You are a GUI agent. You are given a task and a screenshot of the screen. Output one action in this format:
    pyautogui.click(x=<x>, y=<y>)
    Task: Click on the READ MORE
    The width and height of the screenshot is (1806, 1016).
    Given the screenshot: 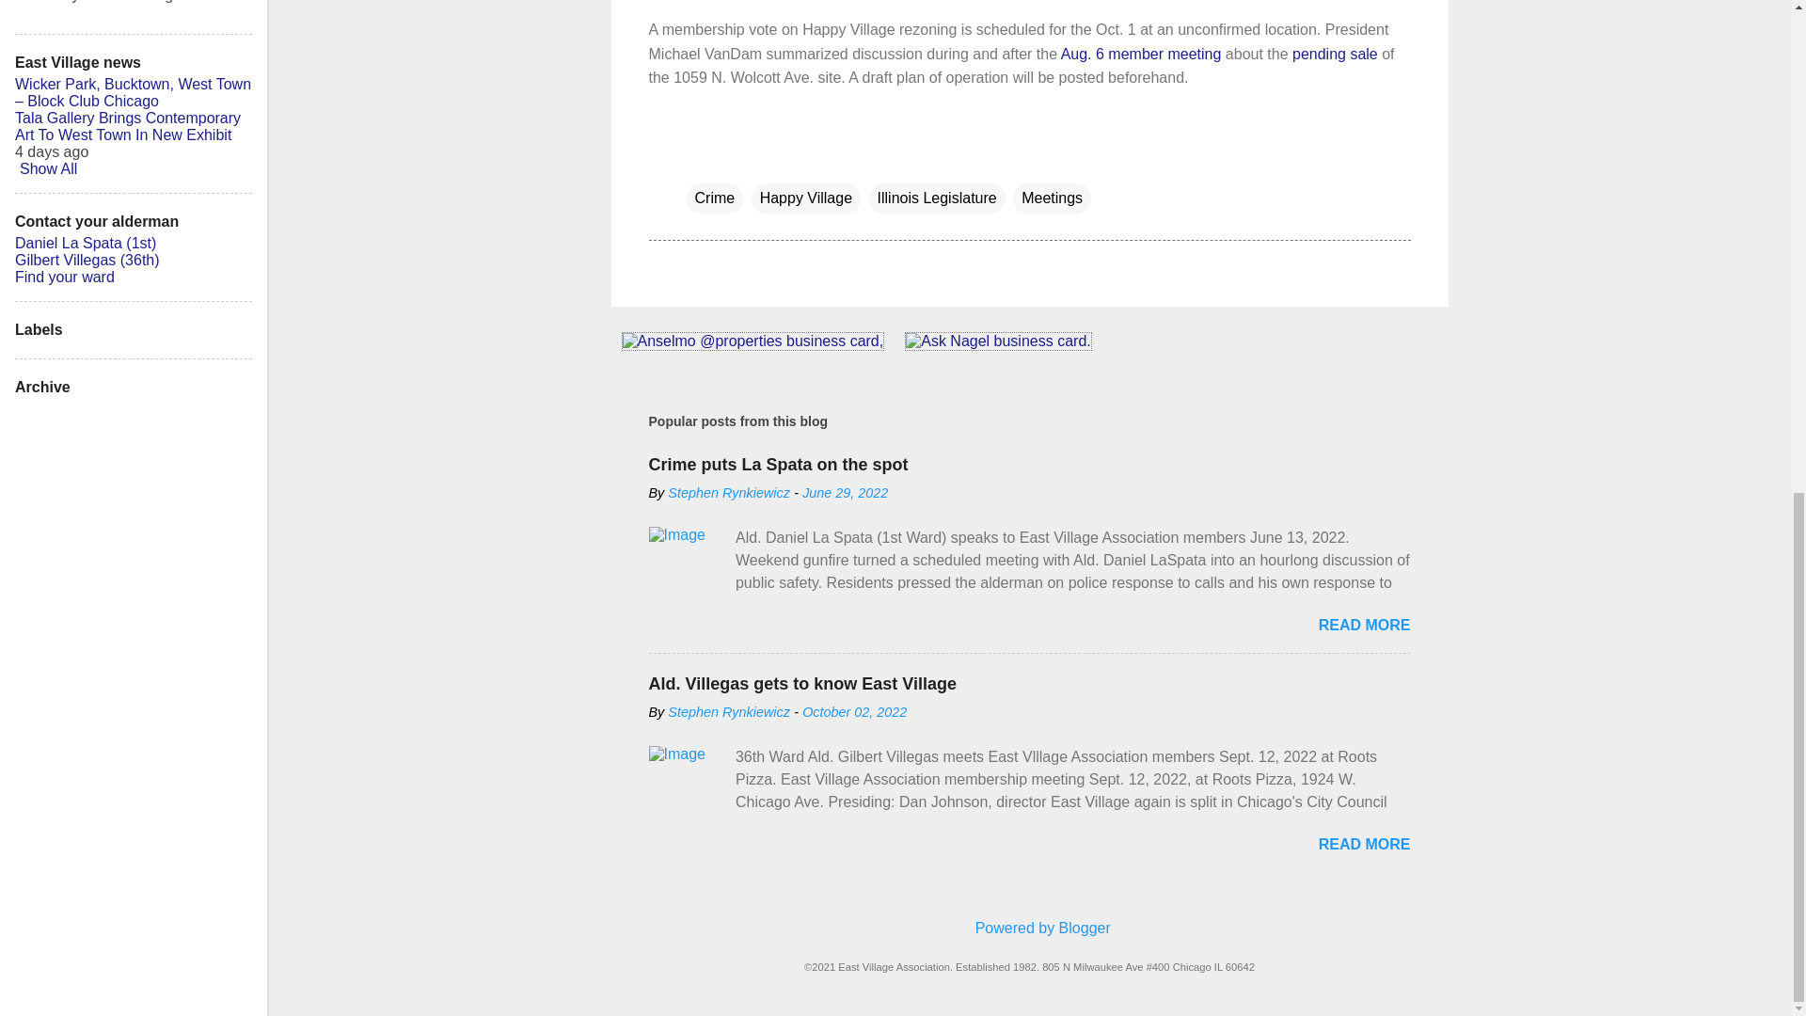 What is the action you would take?
    pyautogui.click(x=1364, y=844)
    